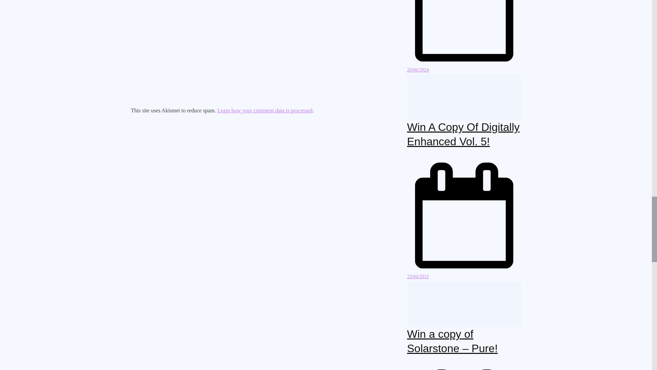 The height and width of the screenshot is (370, 657). I want to click on Win A Copy Of Digitally Enhanced Vol. 5!, so click(463, 134).